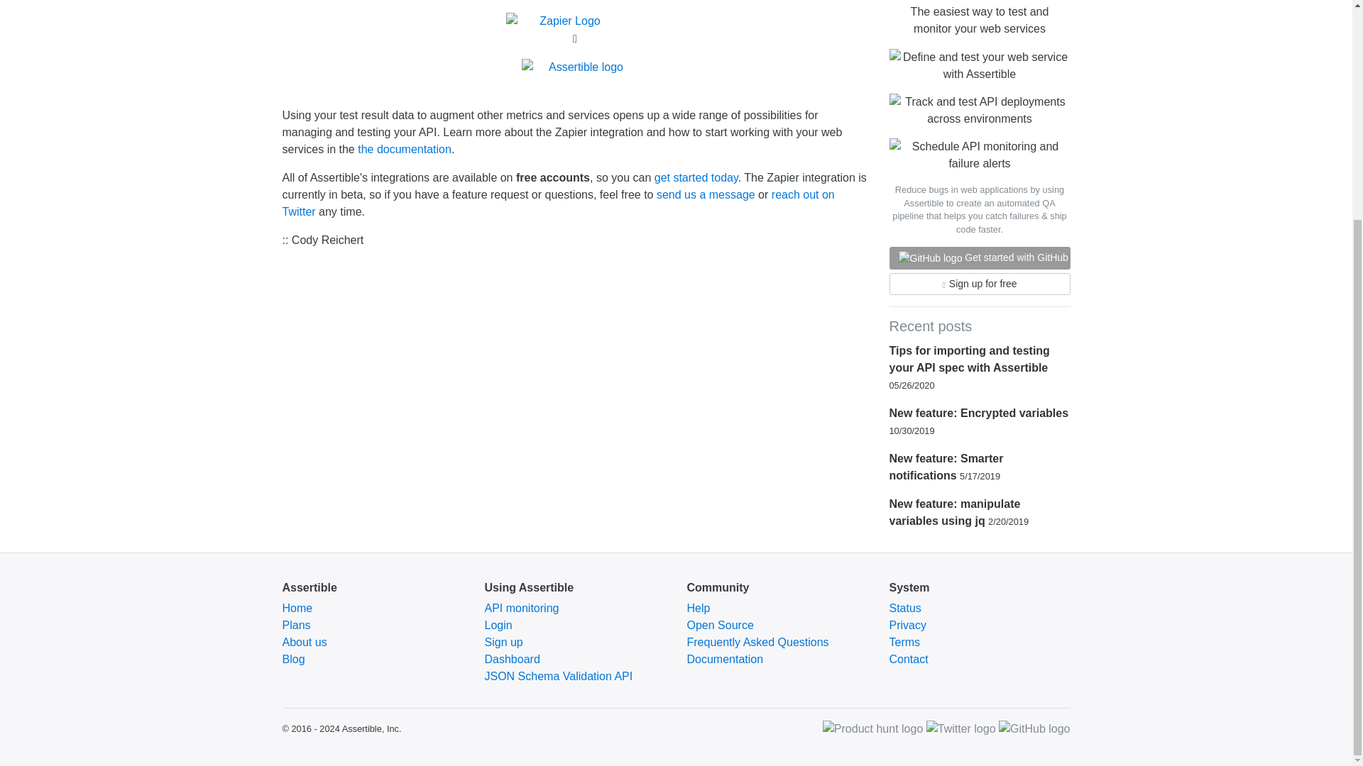  Describe the element at coordinates (979, 284) in the screenshot. I see `Sign up for free` at that location.